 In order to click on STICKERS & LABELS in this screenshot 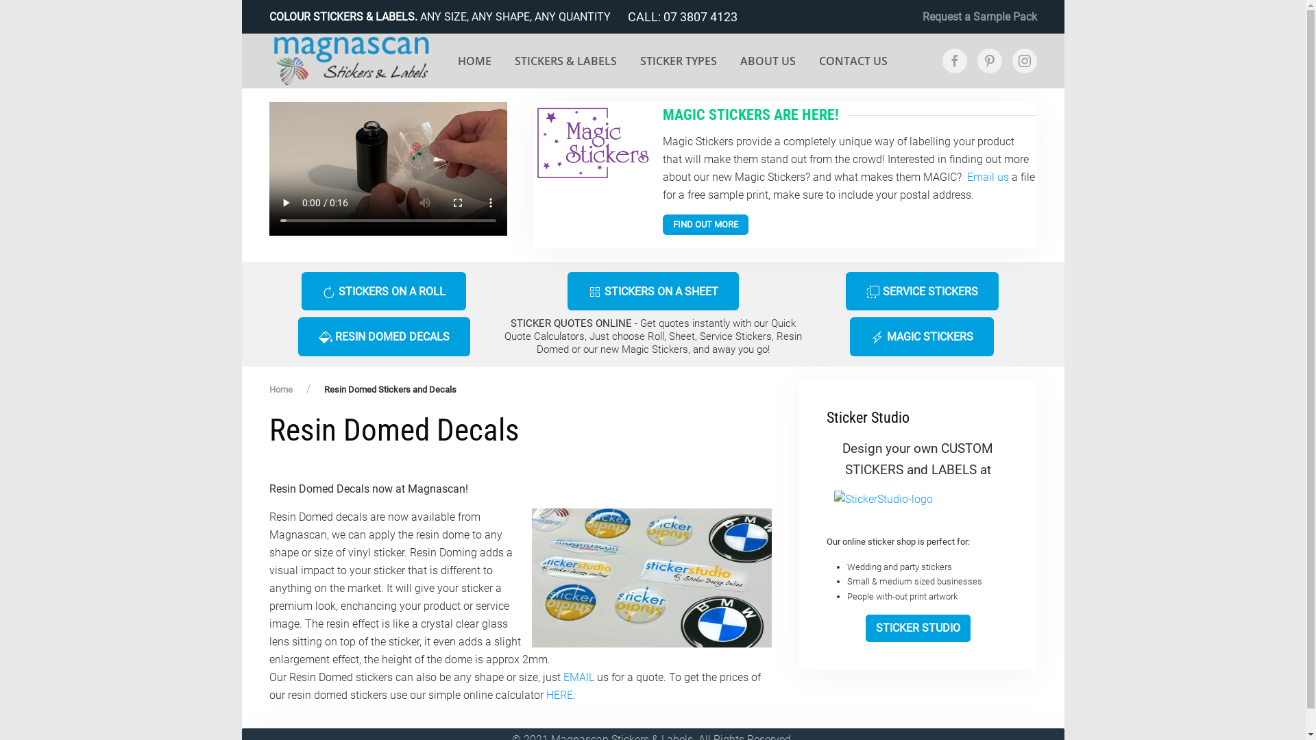, I will do `click(566, 61)`.